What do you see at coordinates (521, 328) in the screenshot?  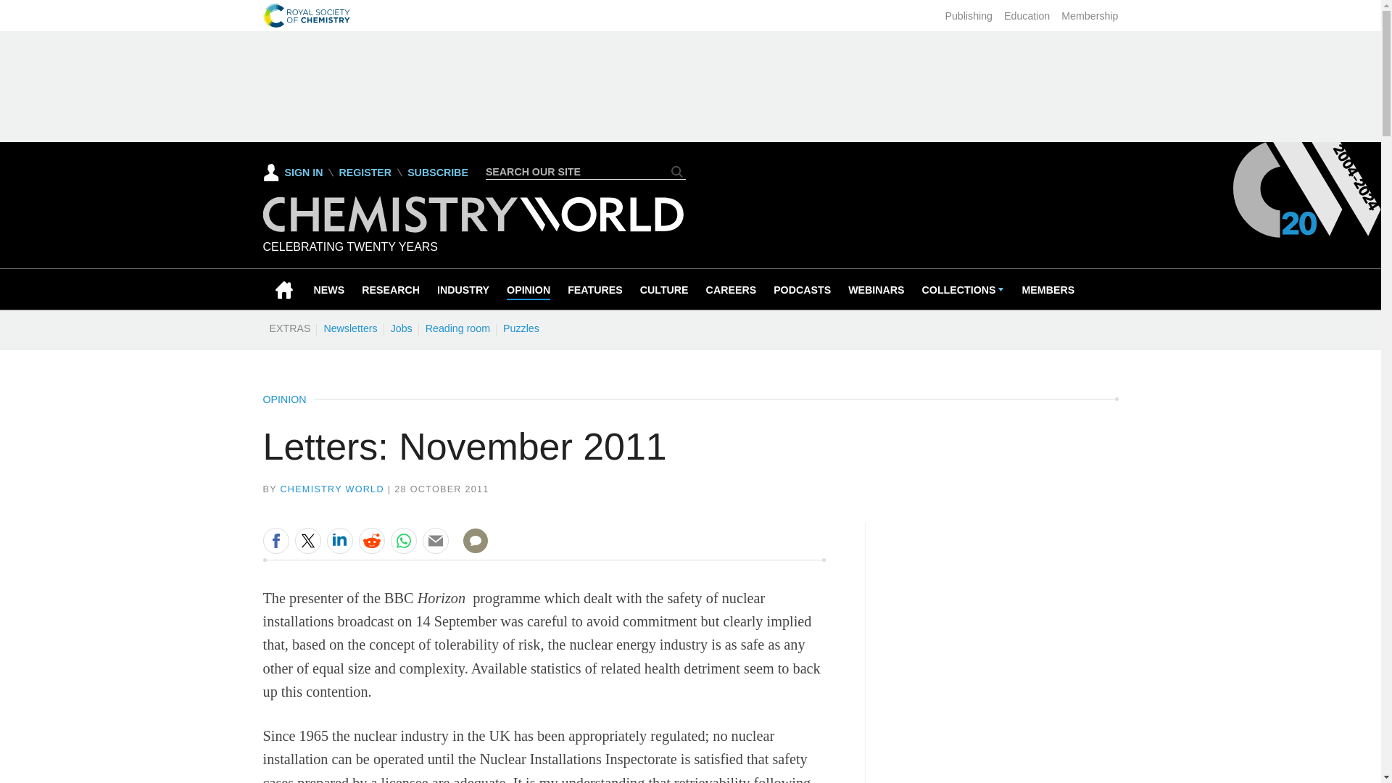 I see `Puzzles` at bounding box center [521, 328].